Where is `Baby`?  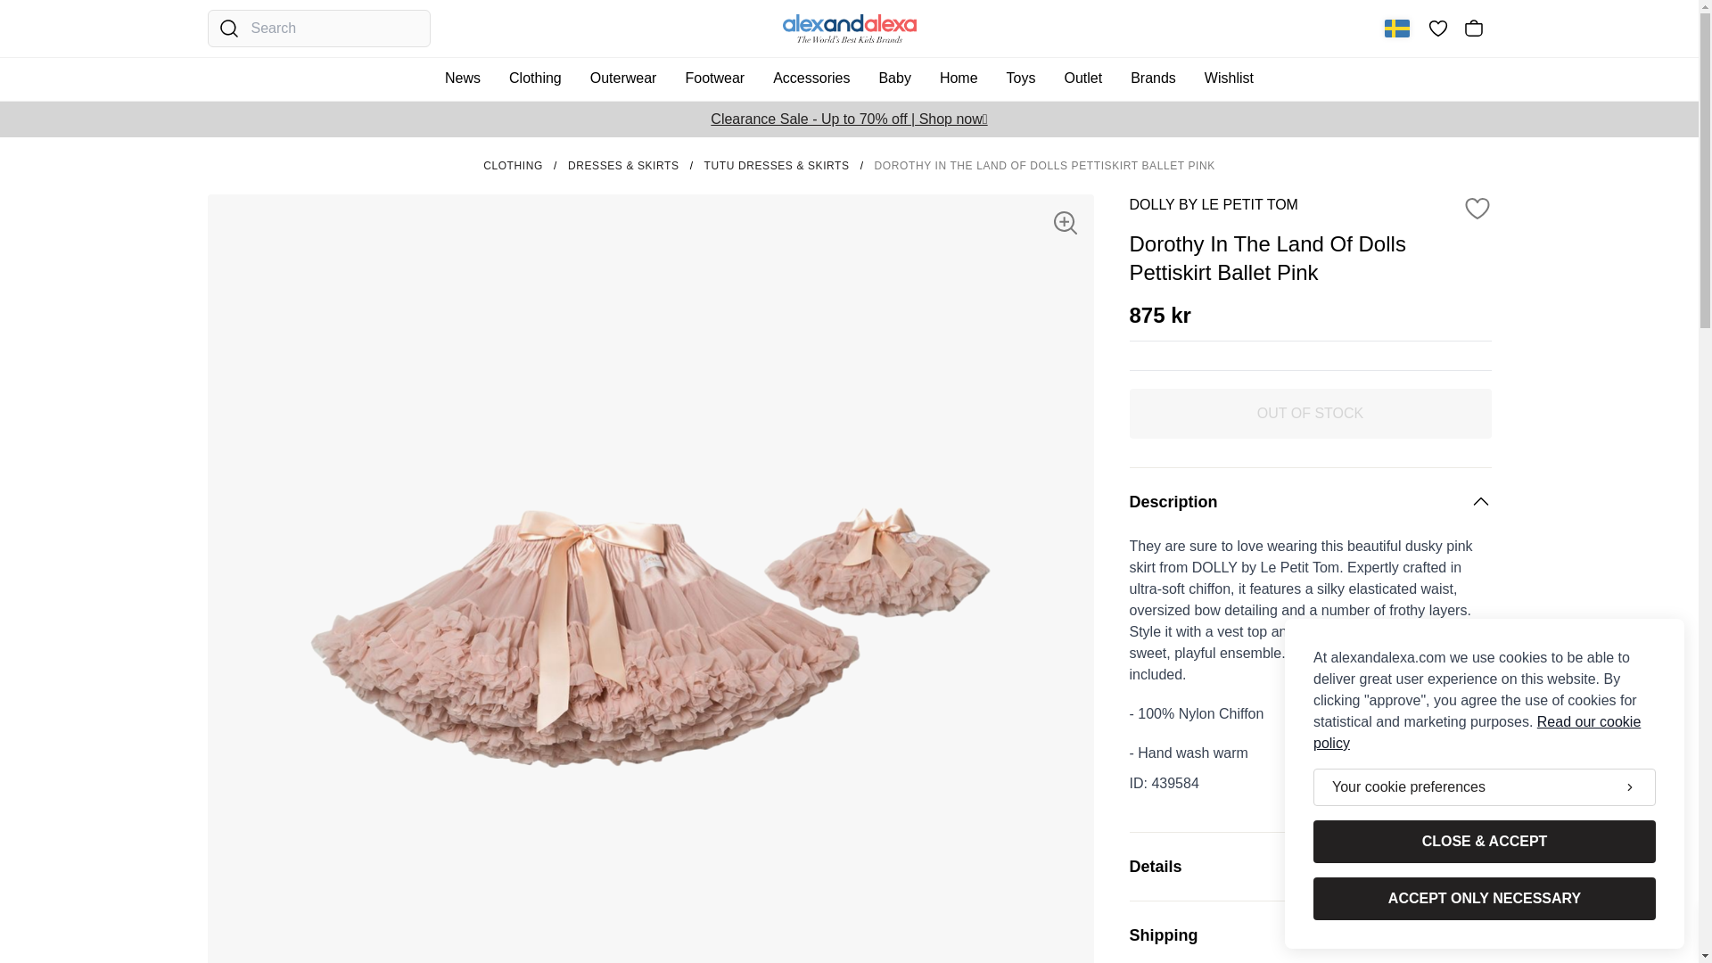
Baby is located at coordinates (894, 78).